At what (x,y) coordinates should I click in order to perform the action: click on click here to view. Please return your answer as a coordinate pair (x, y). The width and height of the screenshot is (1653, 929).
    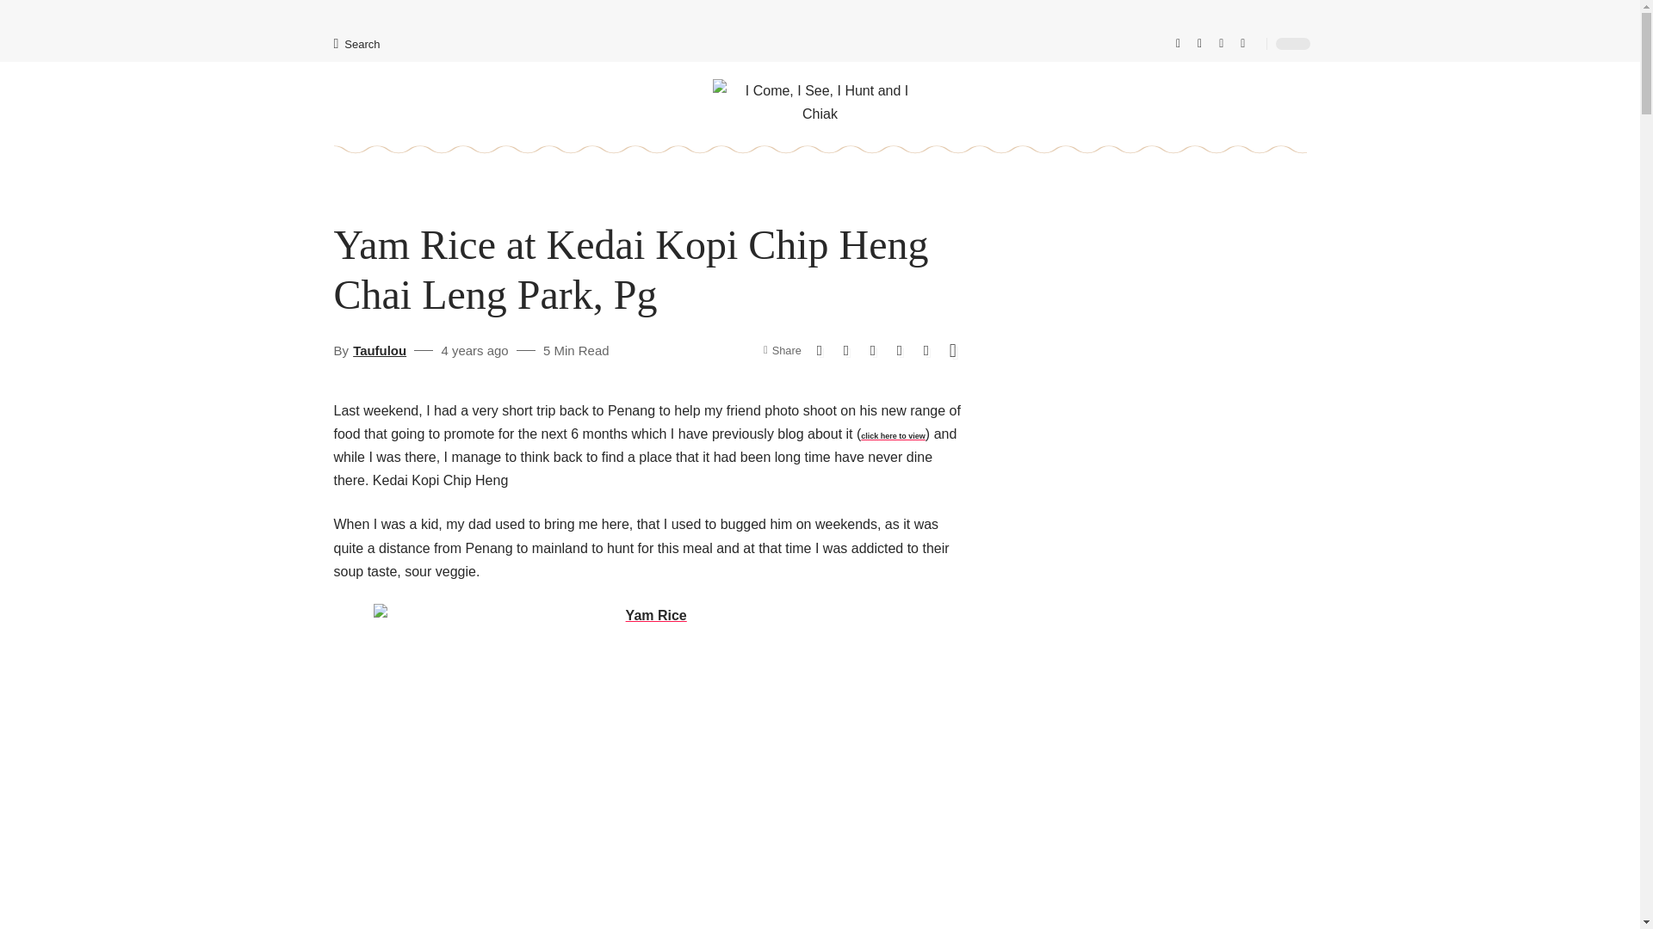
    Looking at the image, I should click on (894, 435).